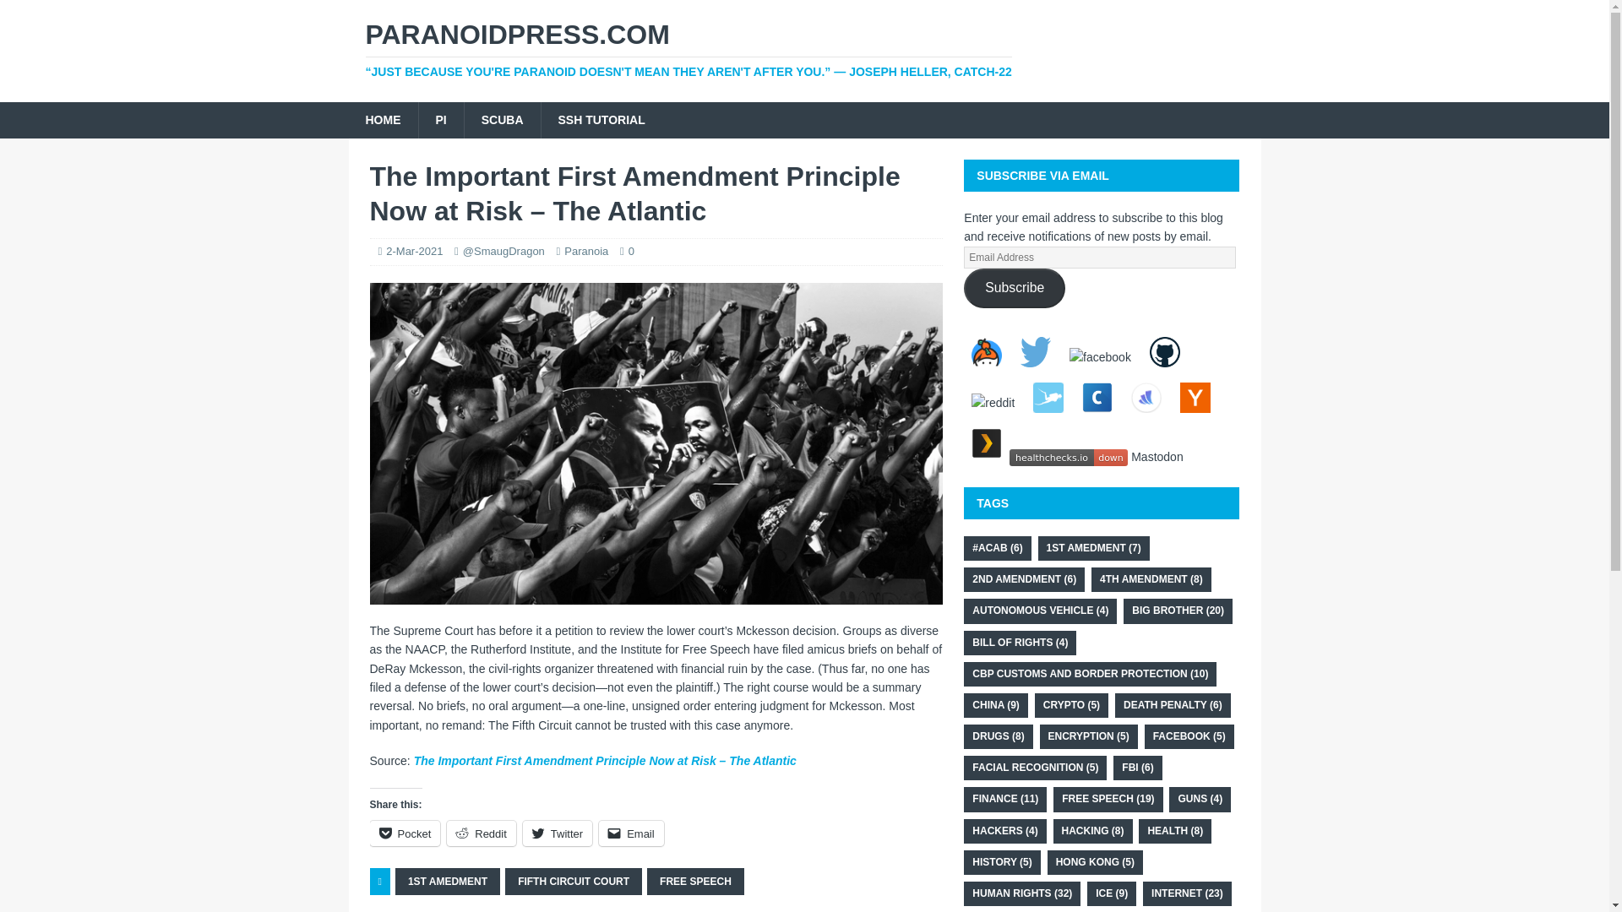 The width and height of the screenshot is (1622, 912). What do you see at coordinates (586, 251) in the screenshot?
I see `Paranoia` at bounding box center [586, 251].